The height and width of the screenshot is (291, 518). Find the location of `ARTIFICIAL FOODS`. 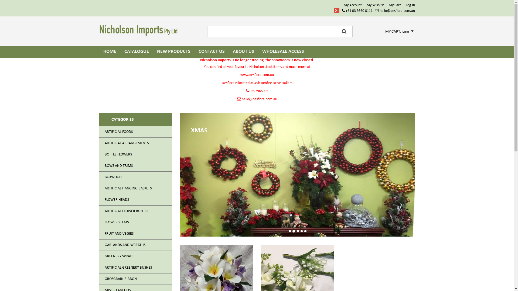

ARTIFICIAL FOODS is located at coordinates (136, 132).